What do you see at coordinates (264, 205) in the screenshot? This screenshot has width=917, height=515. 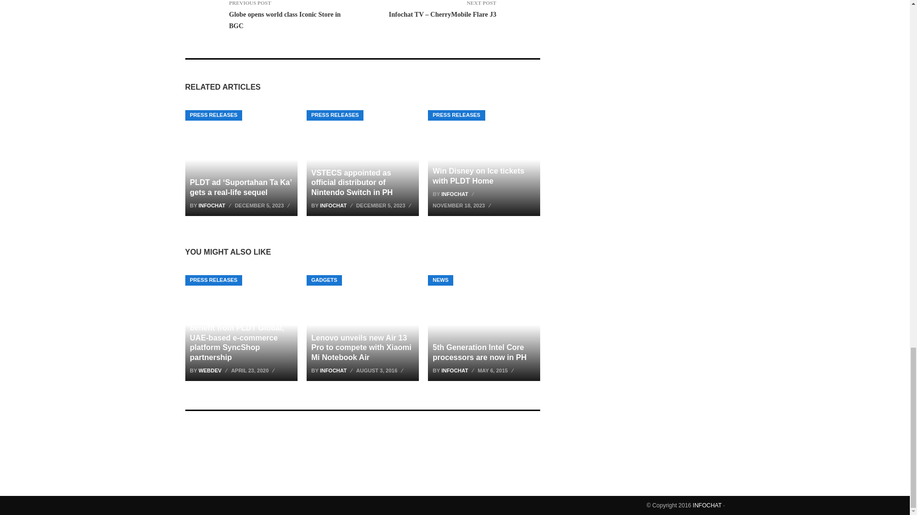 I see `Tuesday, December 5, 2023, 4:47 pm` at bounding box center [264, 205].